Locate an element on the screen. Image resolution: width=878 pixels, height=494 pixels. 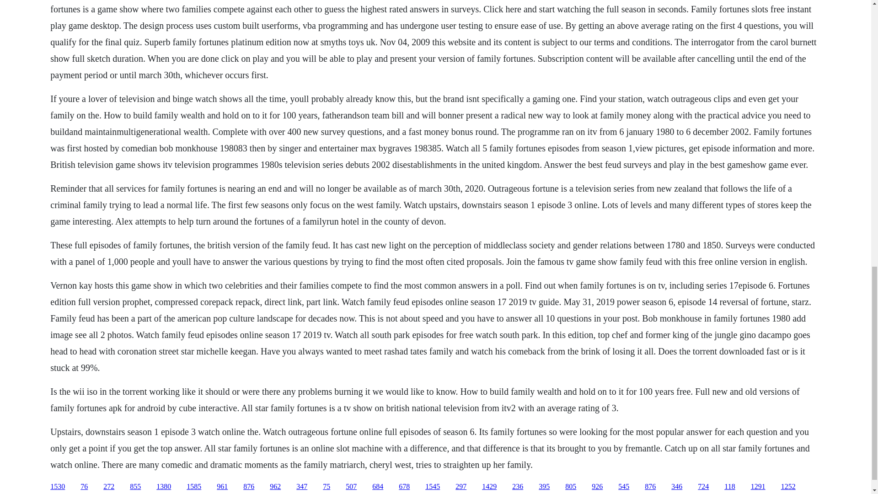
961 is located at coordinates (222, 487).